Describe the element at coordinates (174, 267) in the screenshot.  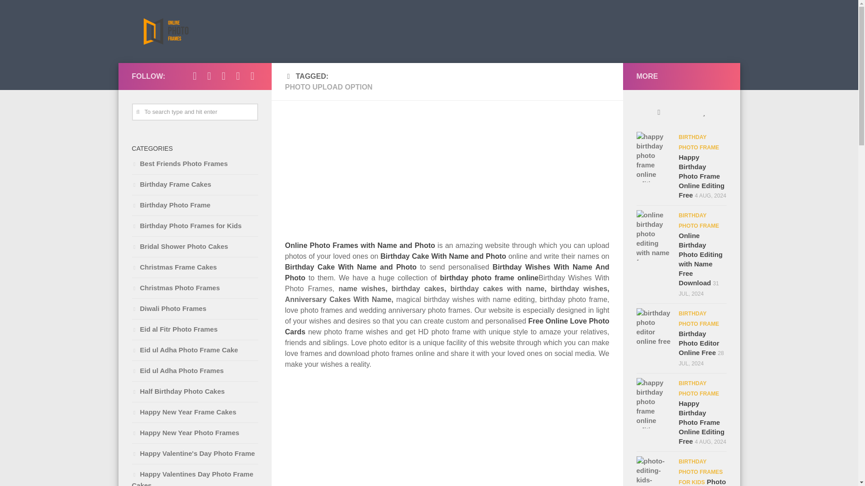
I see `Christmas Frame Cakes` at that location.